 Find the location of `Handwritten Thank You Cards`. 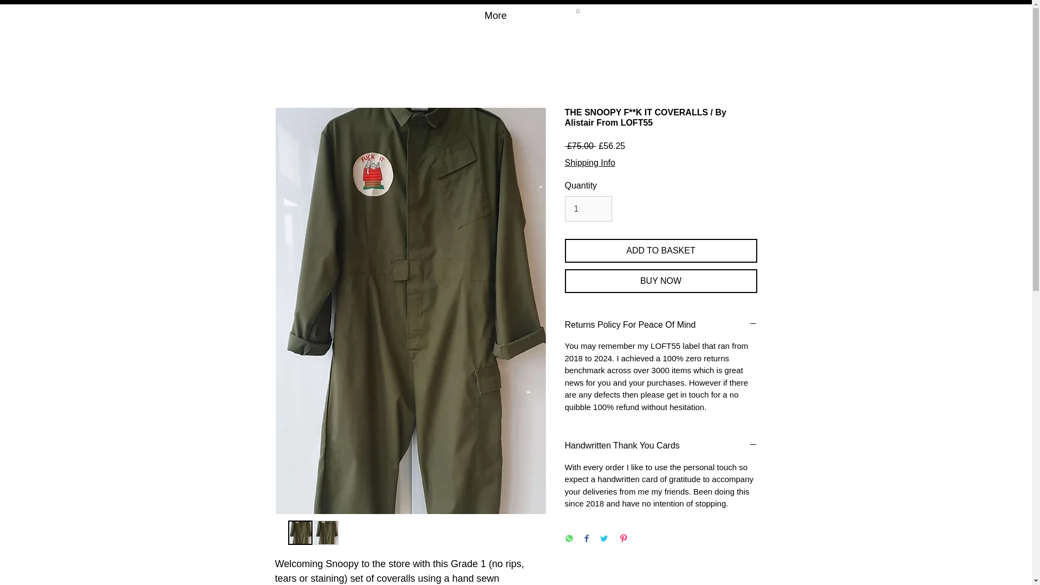

Handwritten Thank You Cards is located at coordinates (661, 445).